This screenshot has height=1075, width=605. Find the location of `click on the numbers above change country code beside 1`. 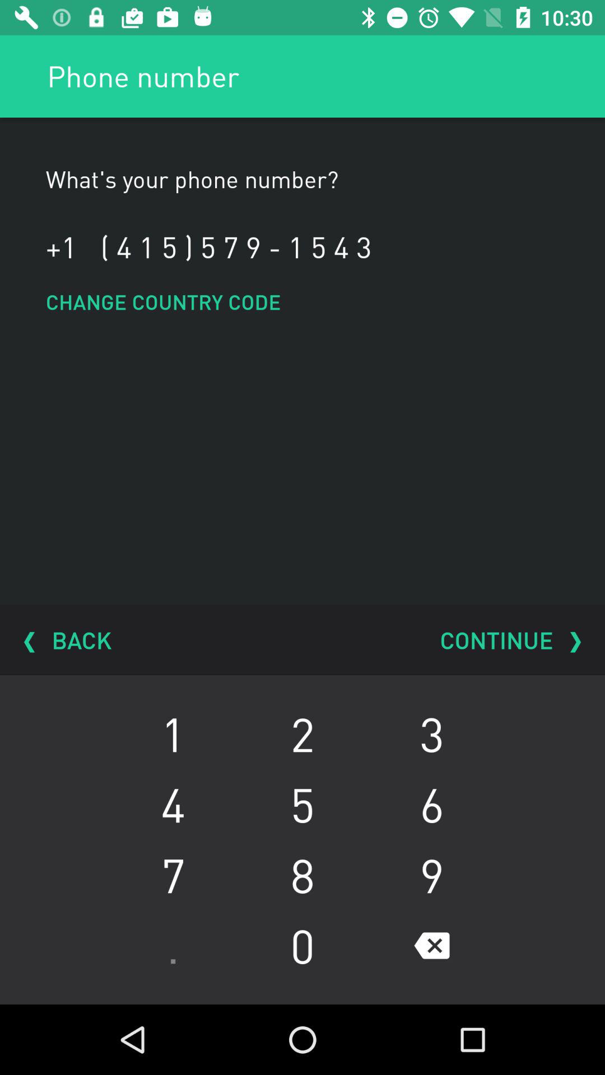

click on the numbers above change country code beside 1 is located at coordinates (236, 247).